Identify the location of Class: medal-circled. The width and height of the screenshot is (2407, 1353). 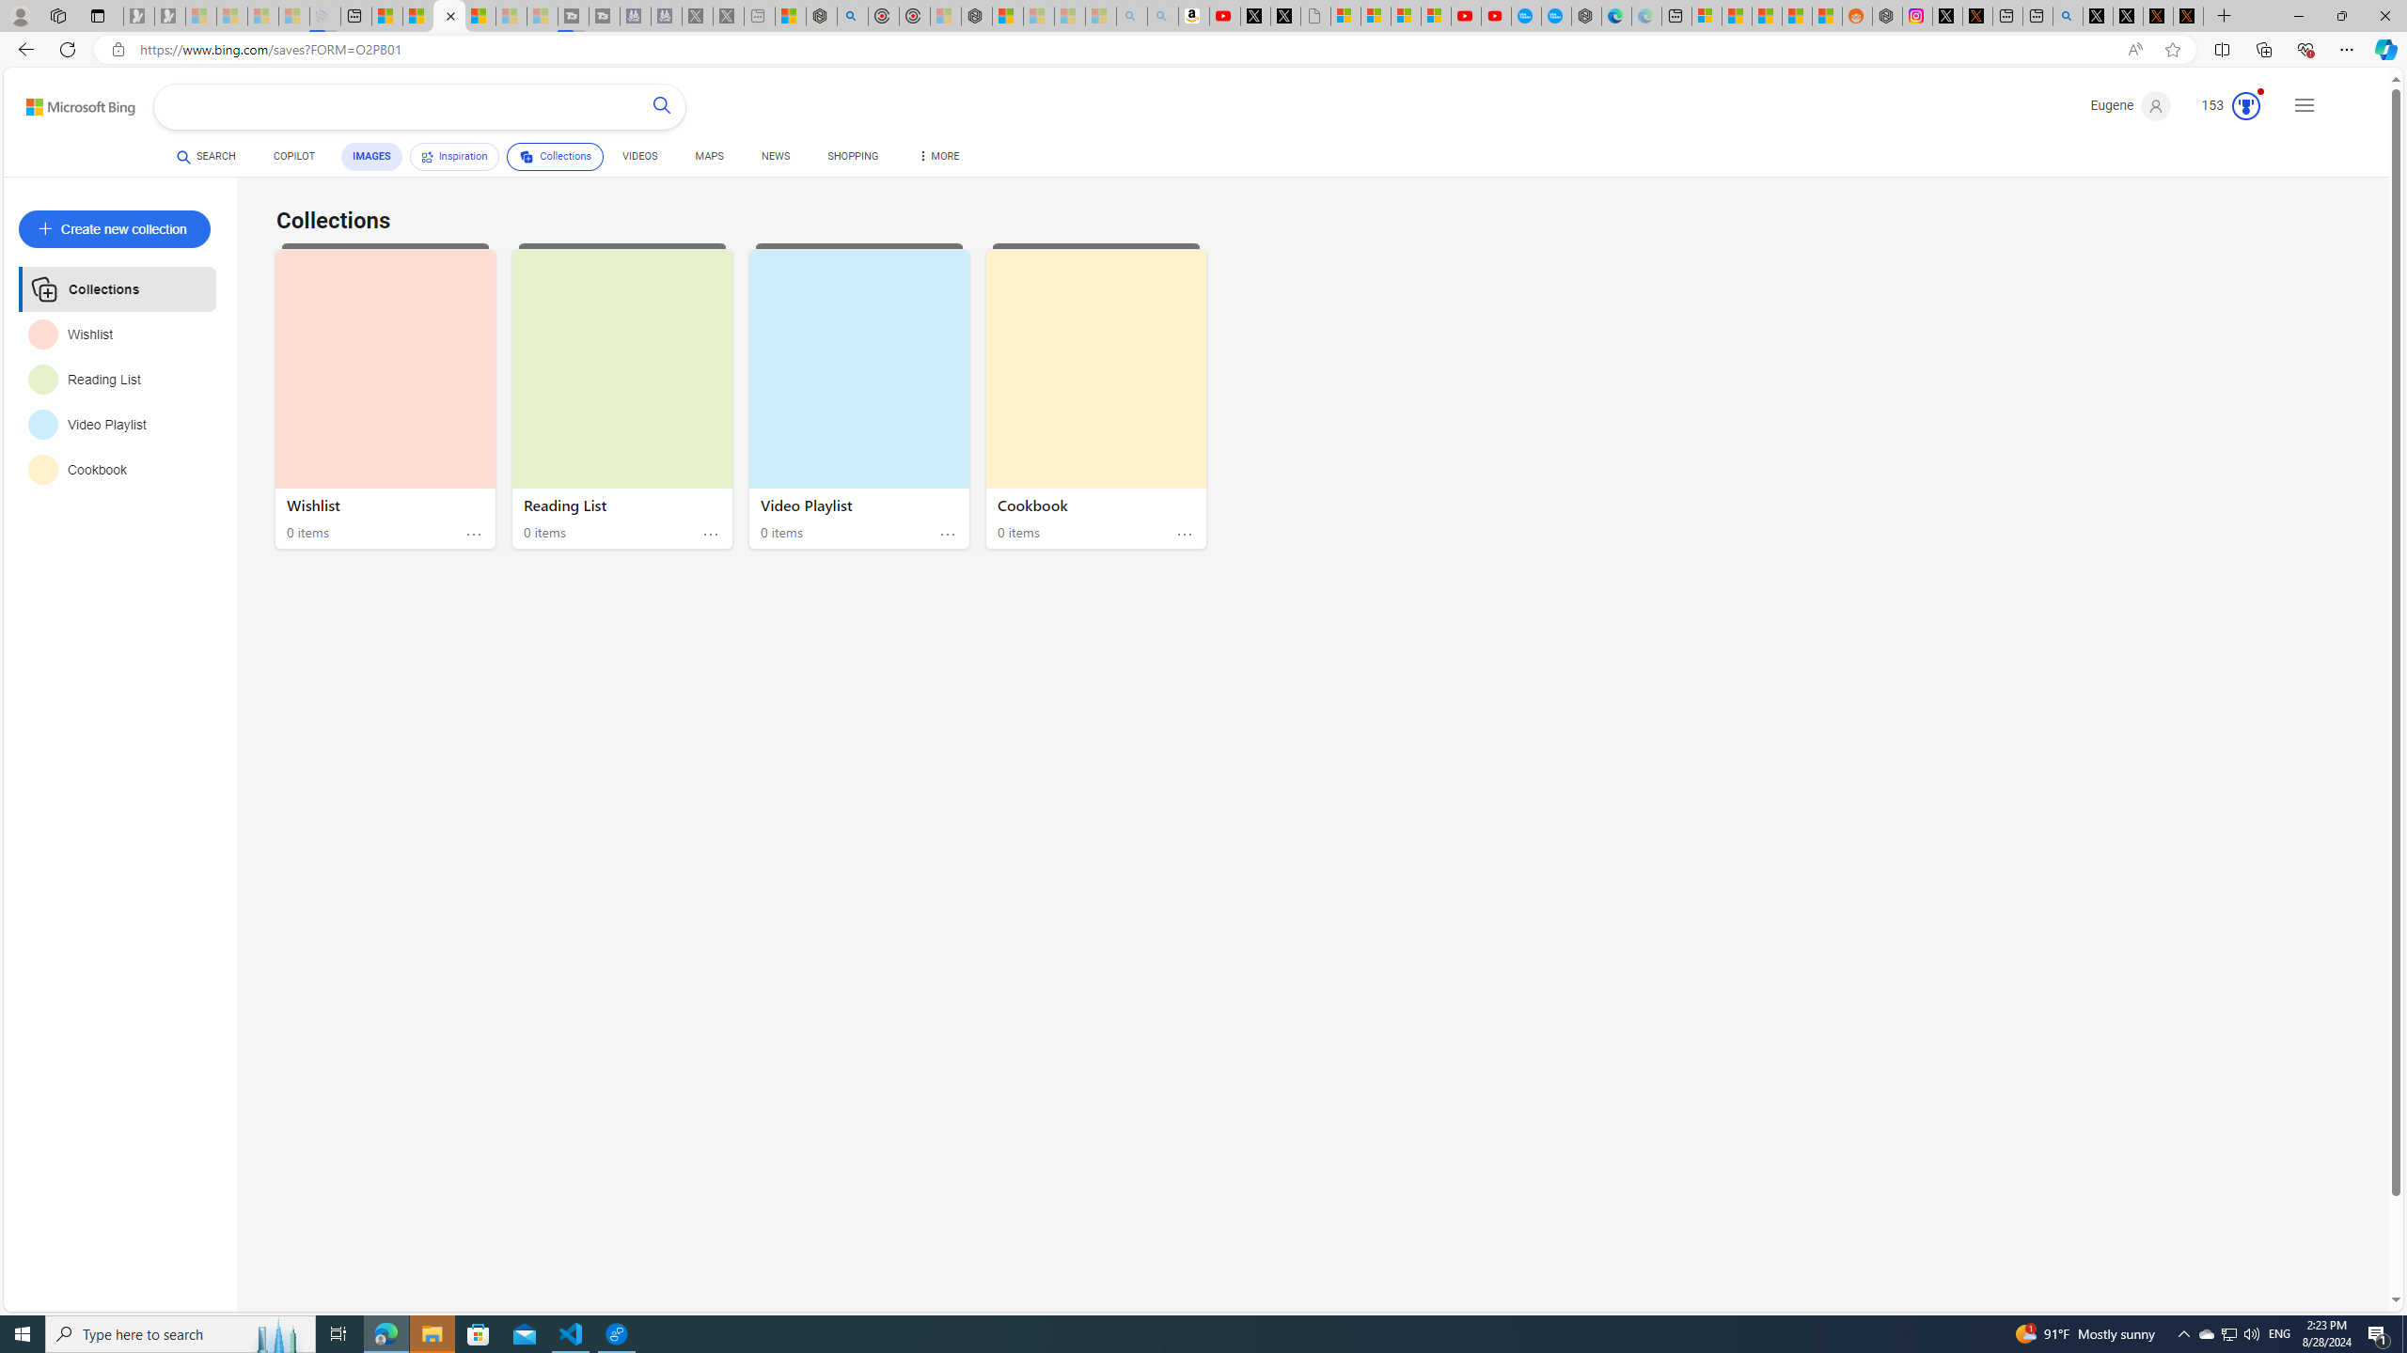
(2245, 105).